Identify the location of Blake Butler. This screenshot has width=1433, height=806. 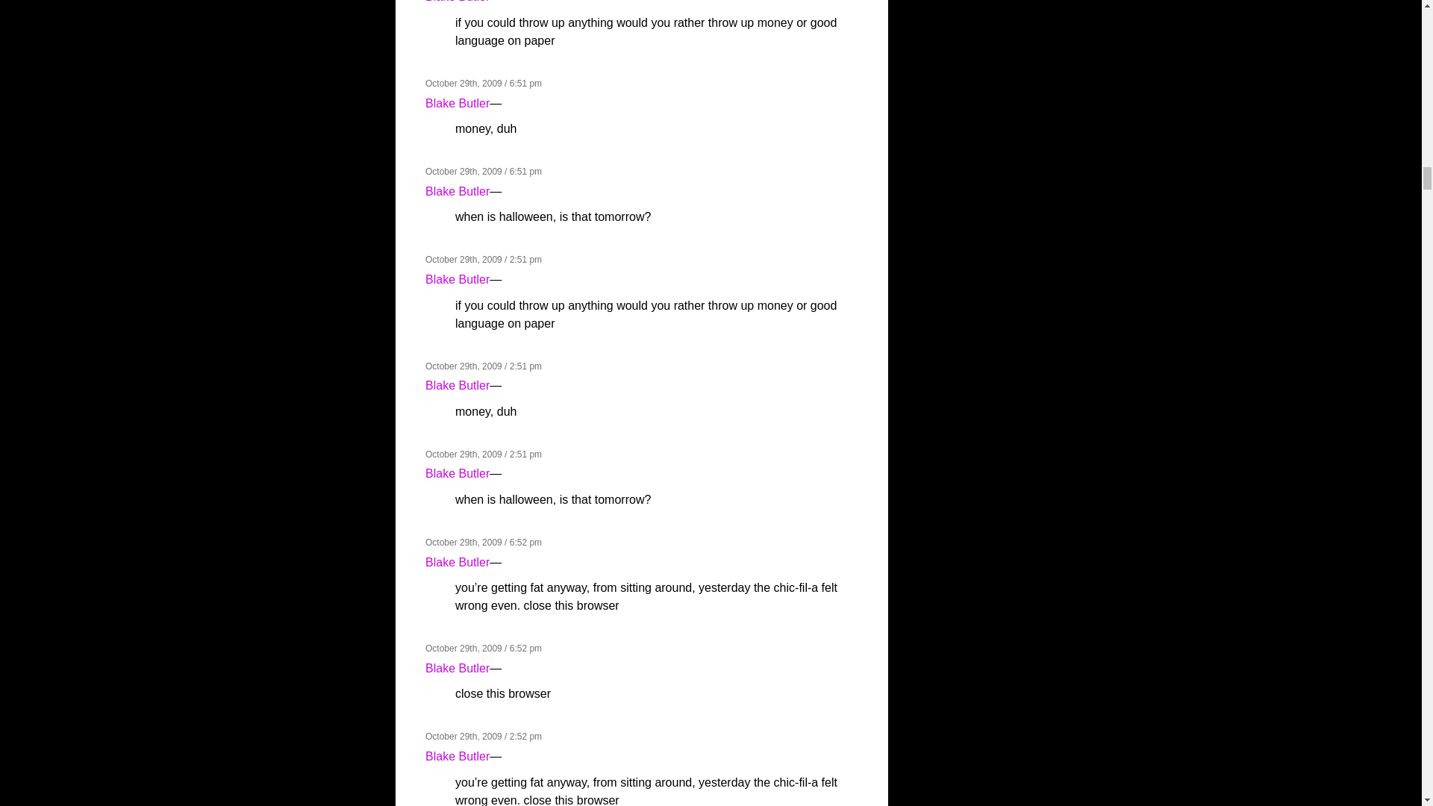
(458, 103).